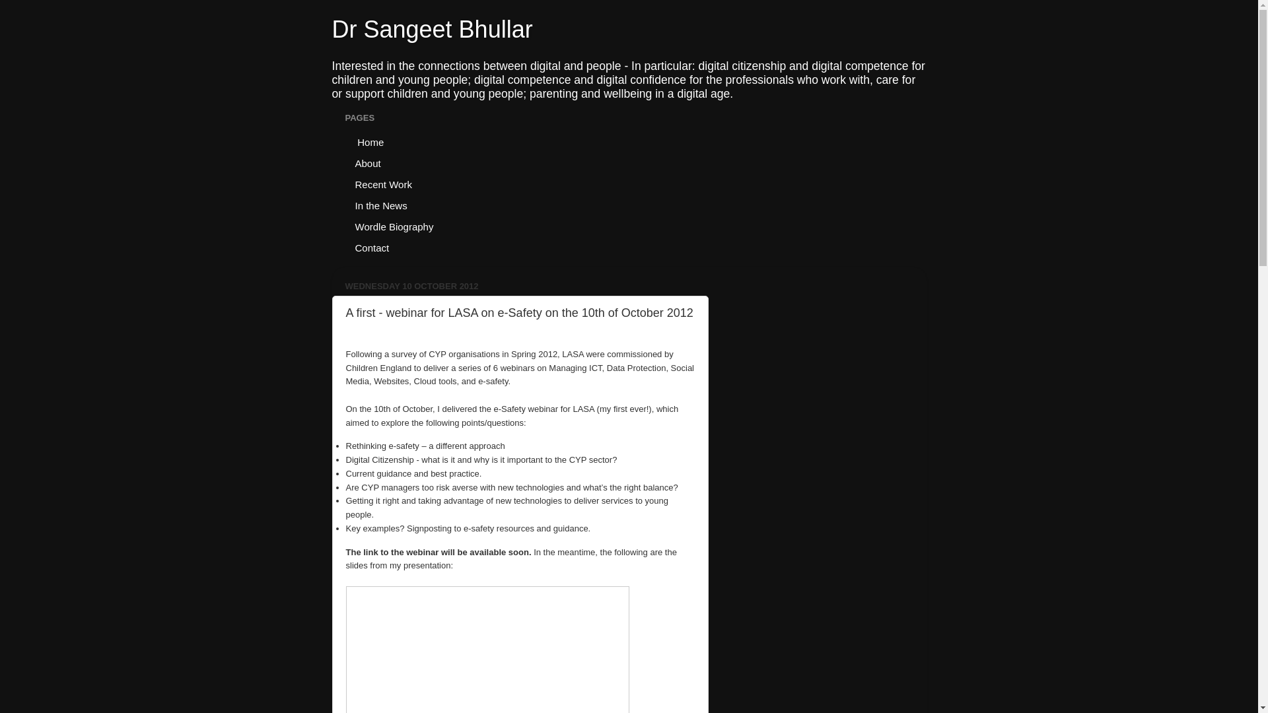 The image size is (1268, 713). I want to click on About, so click(367, 163).